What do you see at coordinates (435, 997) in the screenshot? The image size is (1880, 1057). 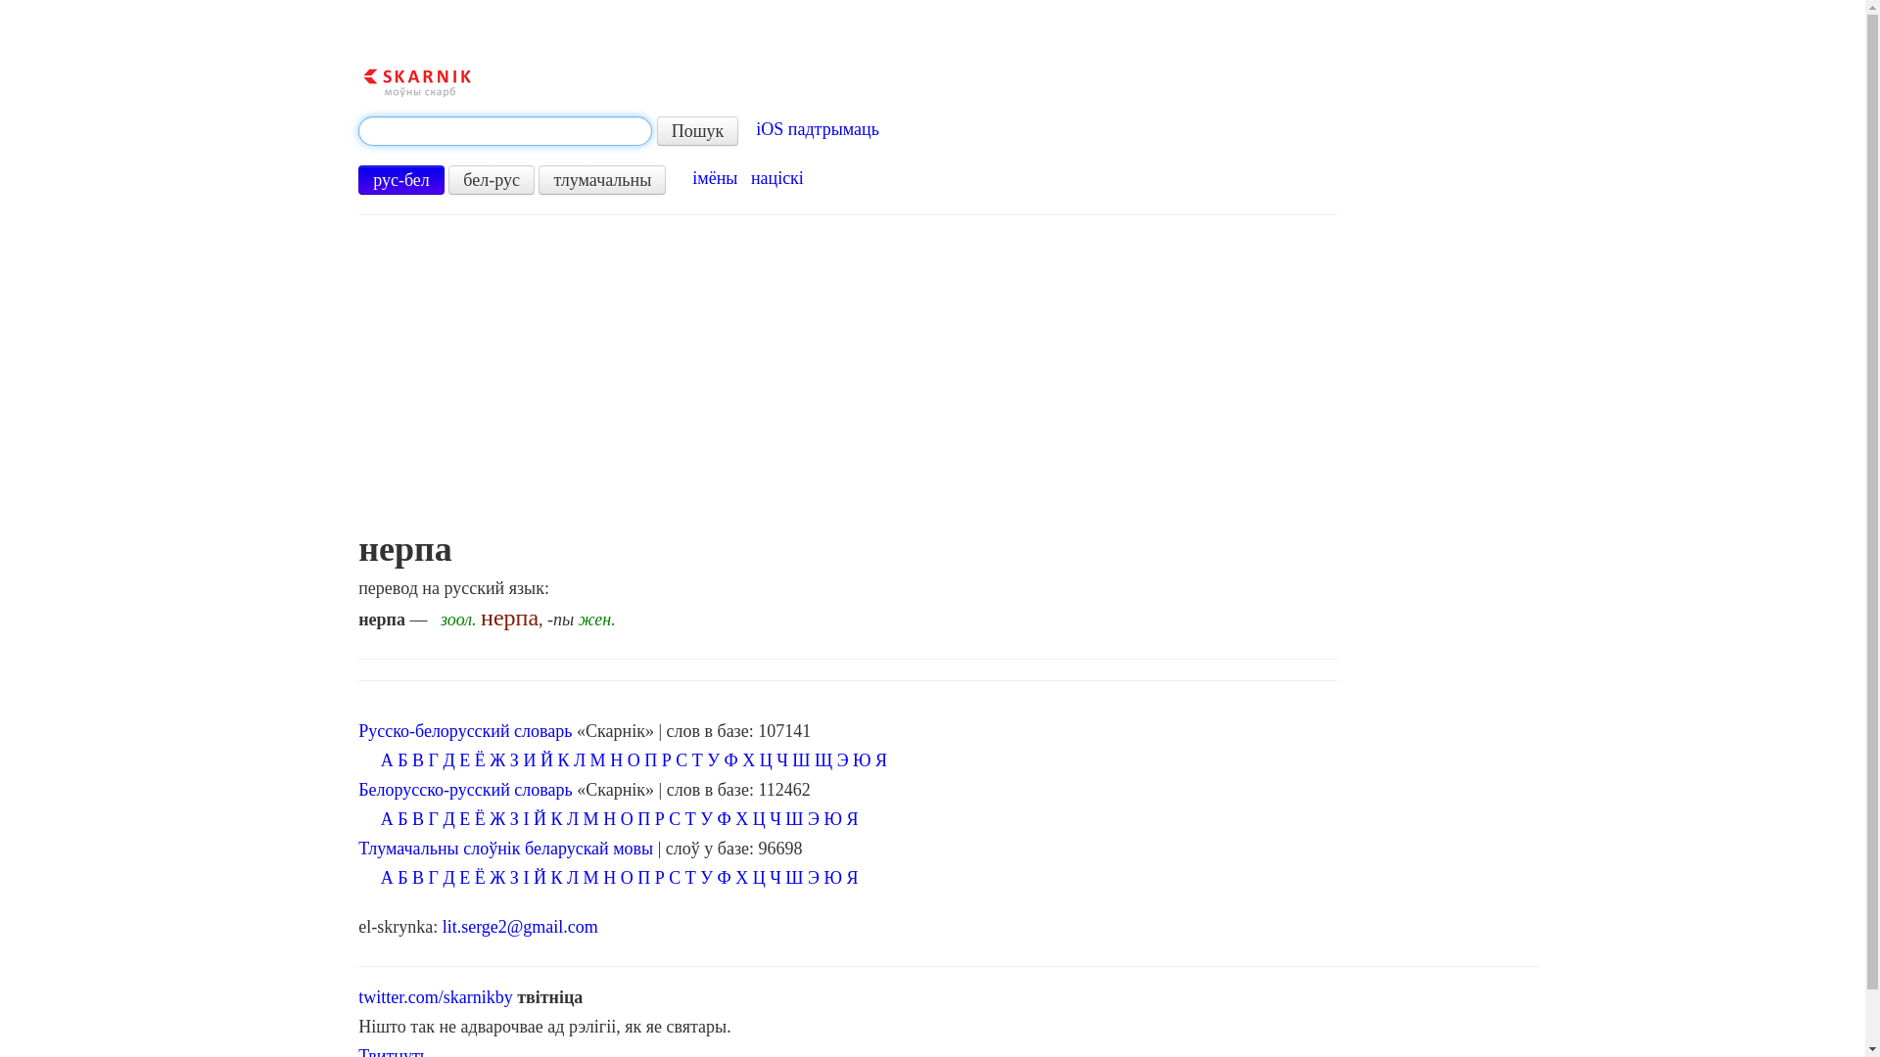 I see `twitter.com/skarnikby` at bounding box center [435, 997].